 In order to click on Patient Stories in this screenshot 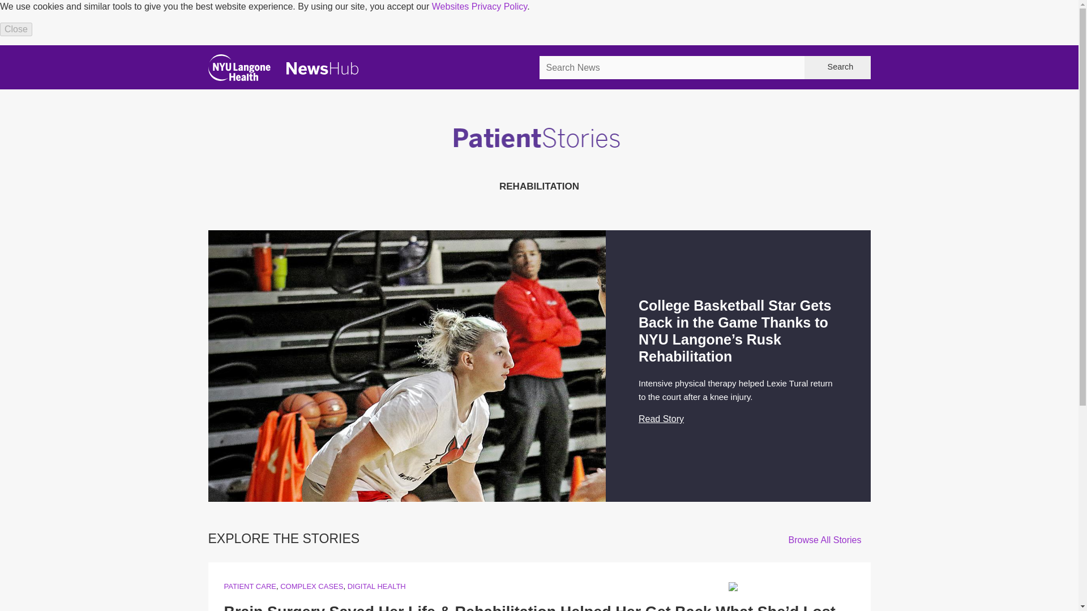, I will do `click(539, 153)`.